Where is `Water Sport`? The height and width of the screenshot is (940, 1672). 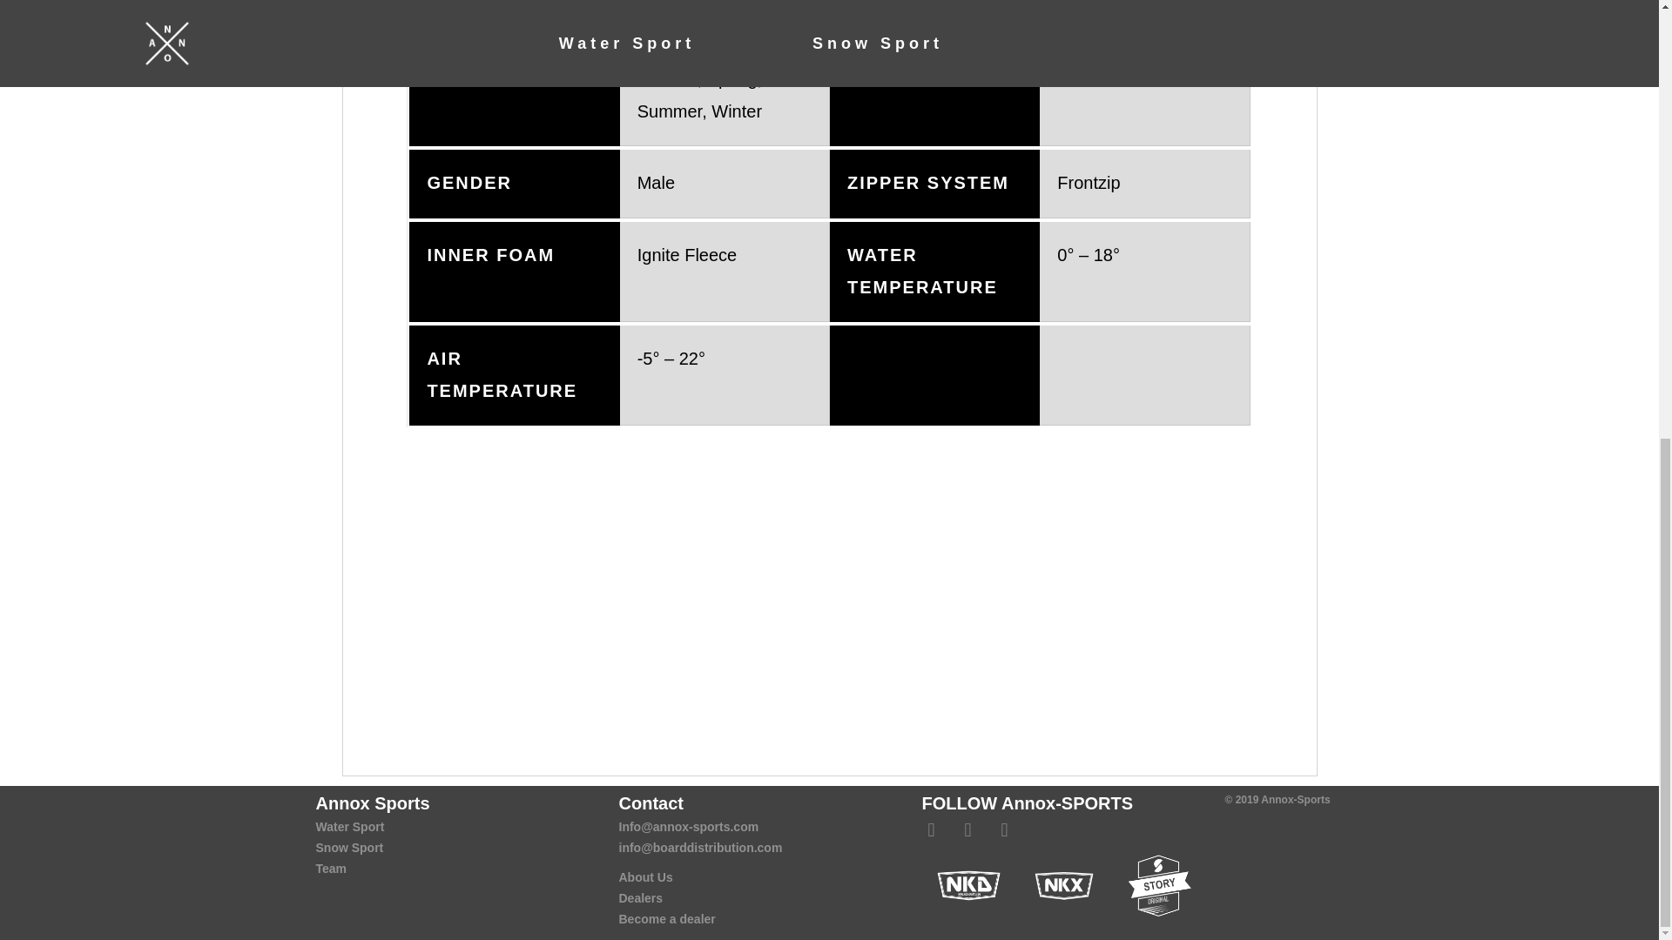 Water Sport is located at coordinates (350, 826).